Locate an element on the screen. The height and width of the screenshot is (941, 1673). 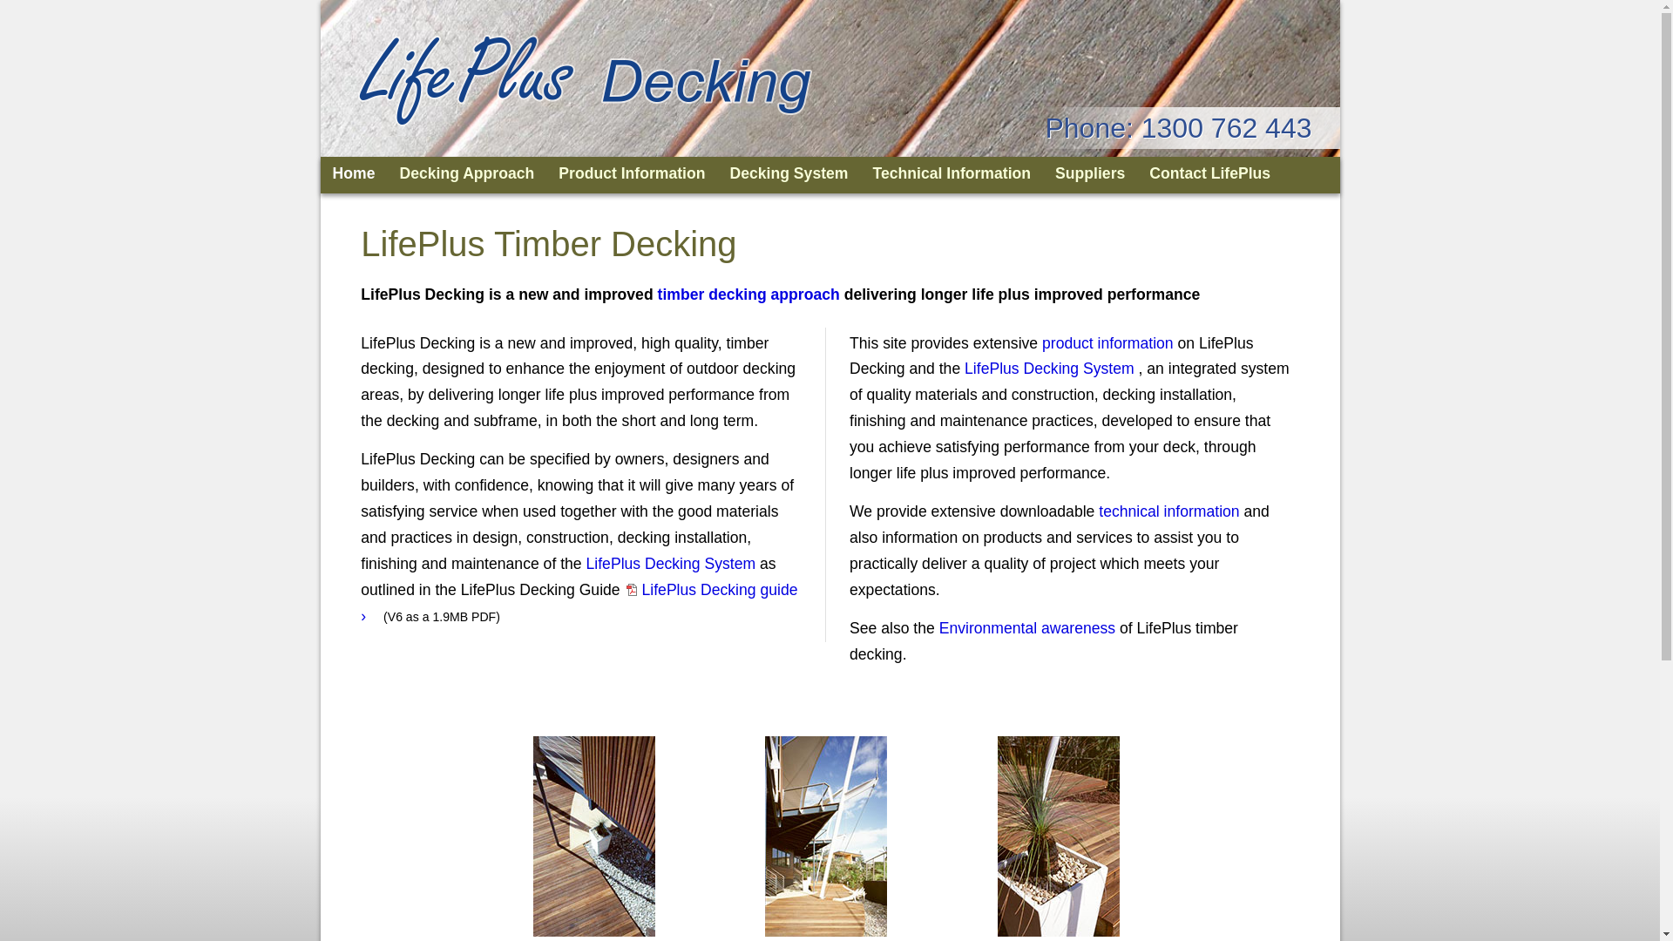
LifePlus Decking System is located at coordinates (1049, 369).